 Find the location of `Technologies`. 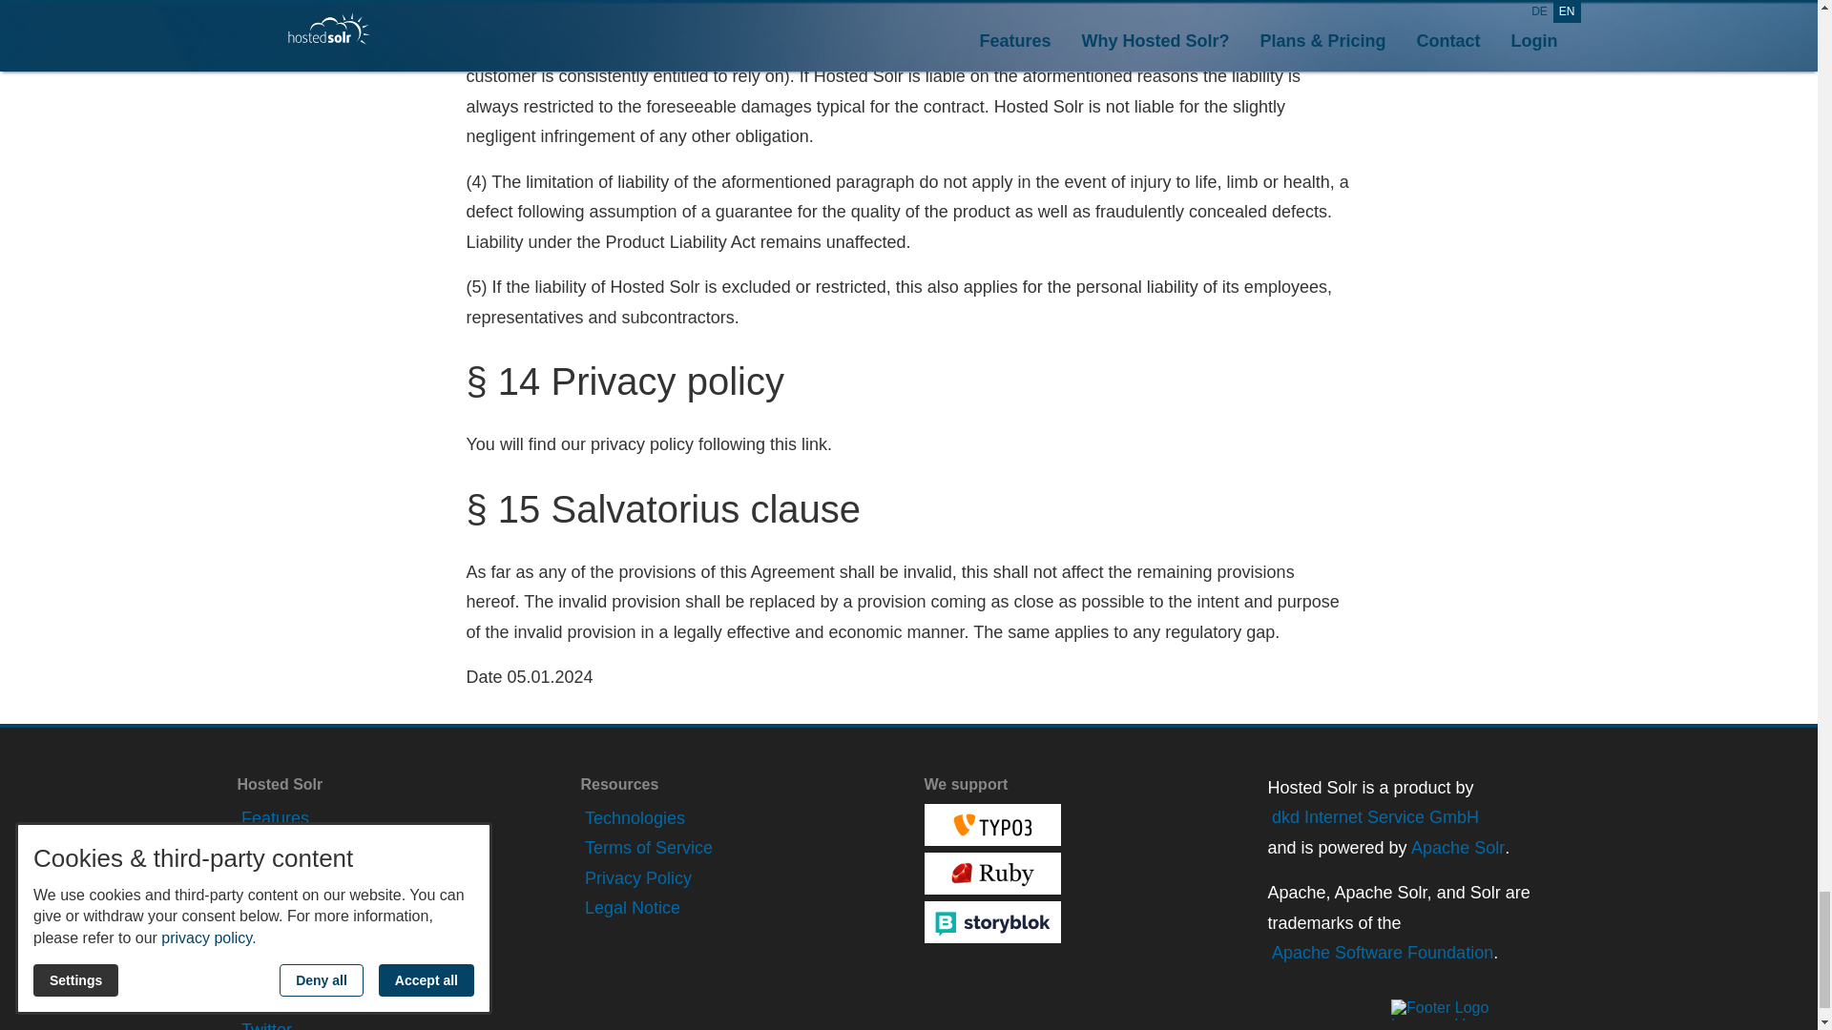

Technologies is located at coordinates (633, 818).